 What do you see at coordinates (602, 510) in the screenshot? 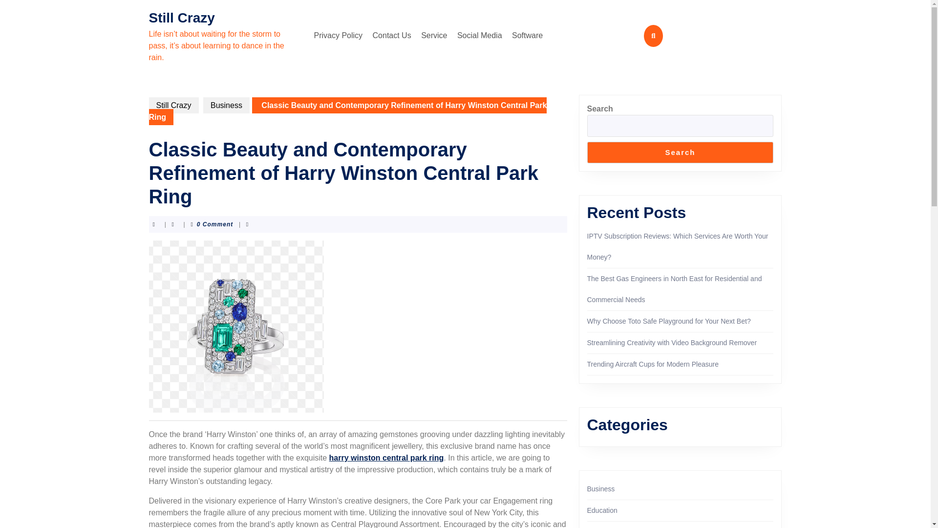
I see `Education` at bounding box center [602, 510].